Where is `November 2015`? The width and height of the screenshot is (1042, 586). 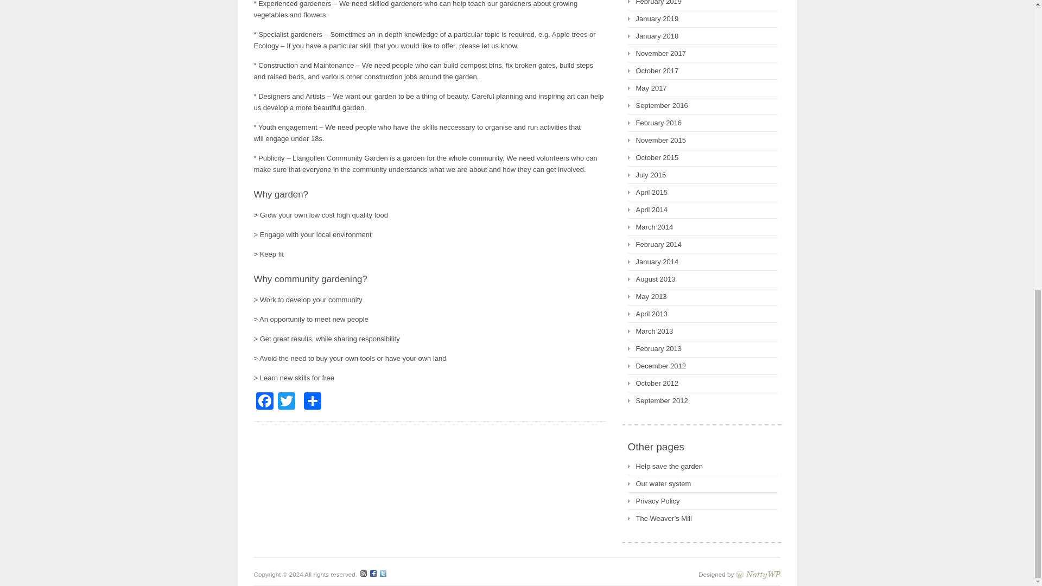
November 2015 is located at coordinates (656, 140).